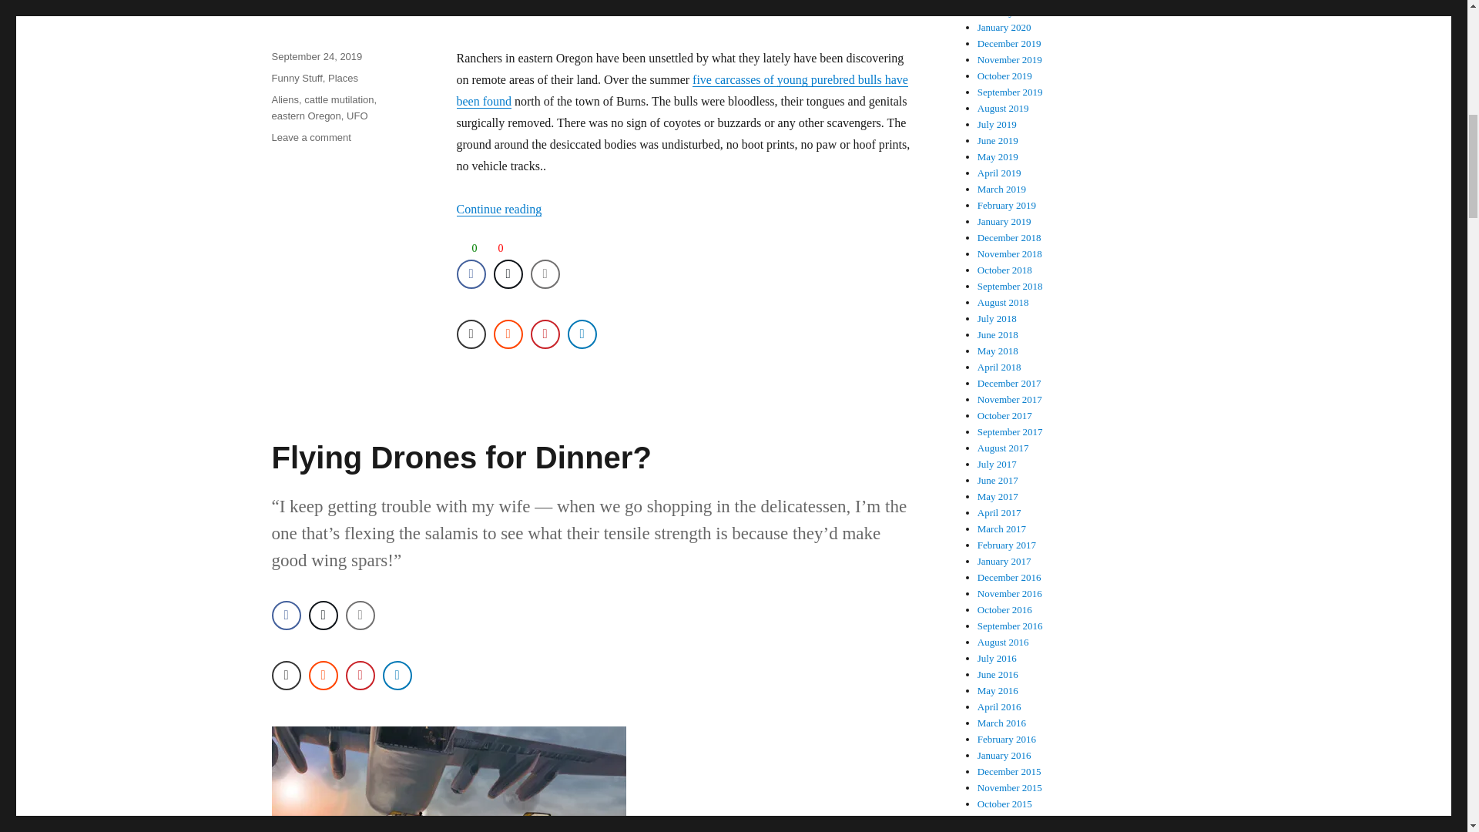  I want to click on eastern Oregon, so click(305, 116).